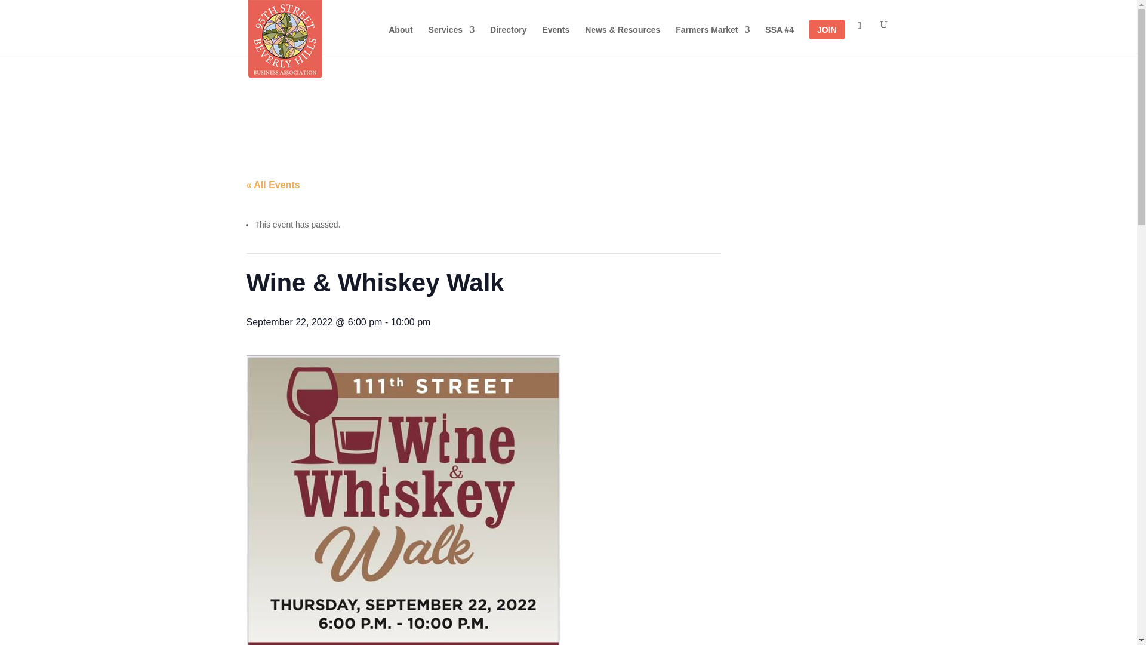 This screenshot has height=645, width=1146. Describe the element at coordinates (508, 39) in the screenshot. I see `Directory` at that location.